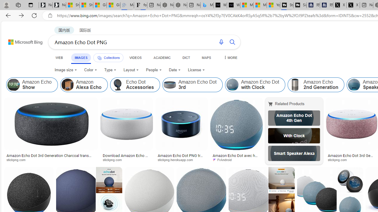  I want to click on Microsoft Bing Travel - Shangri-La Hotel Bangkok, so click(207, 5).